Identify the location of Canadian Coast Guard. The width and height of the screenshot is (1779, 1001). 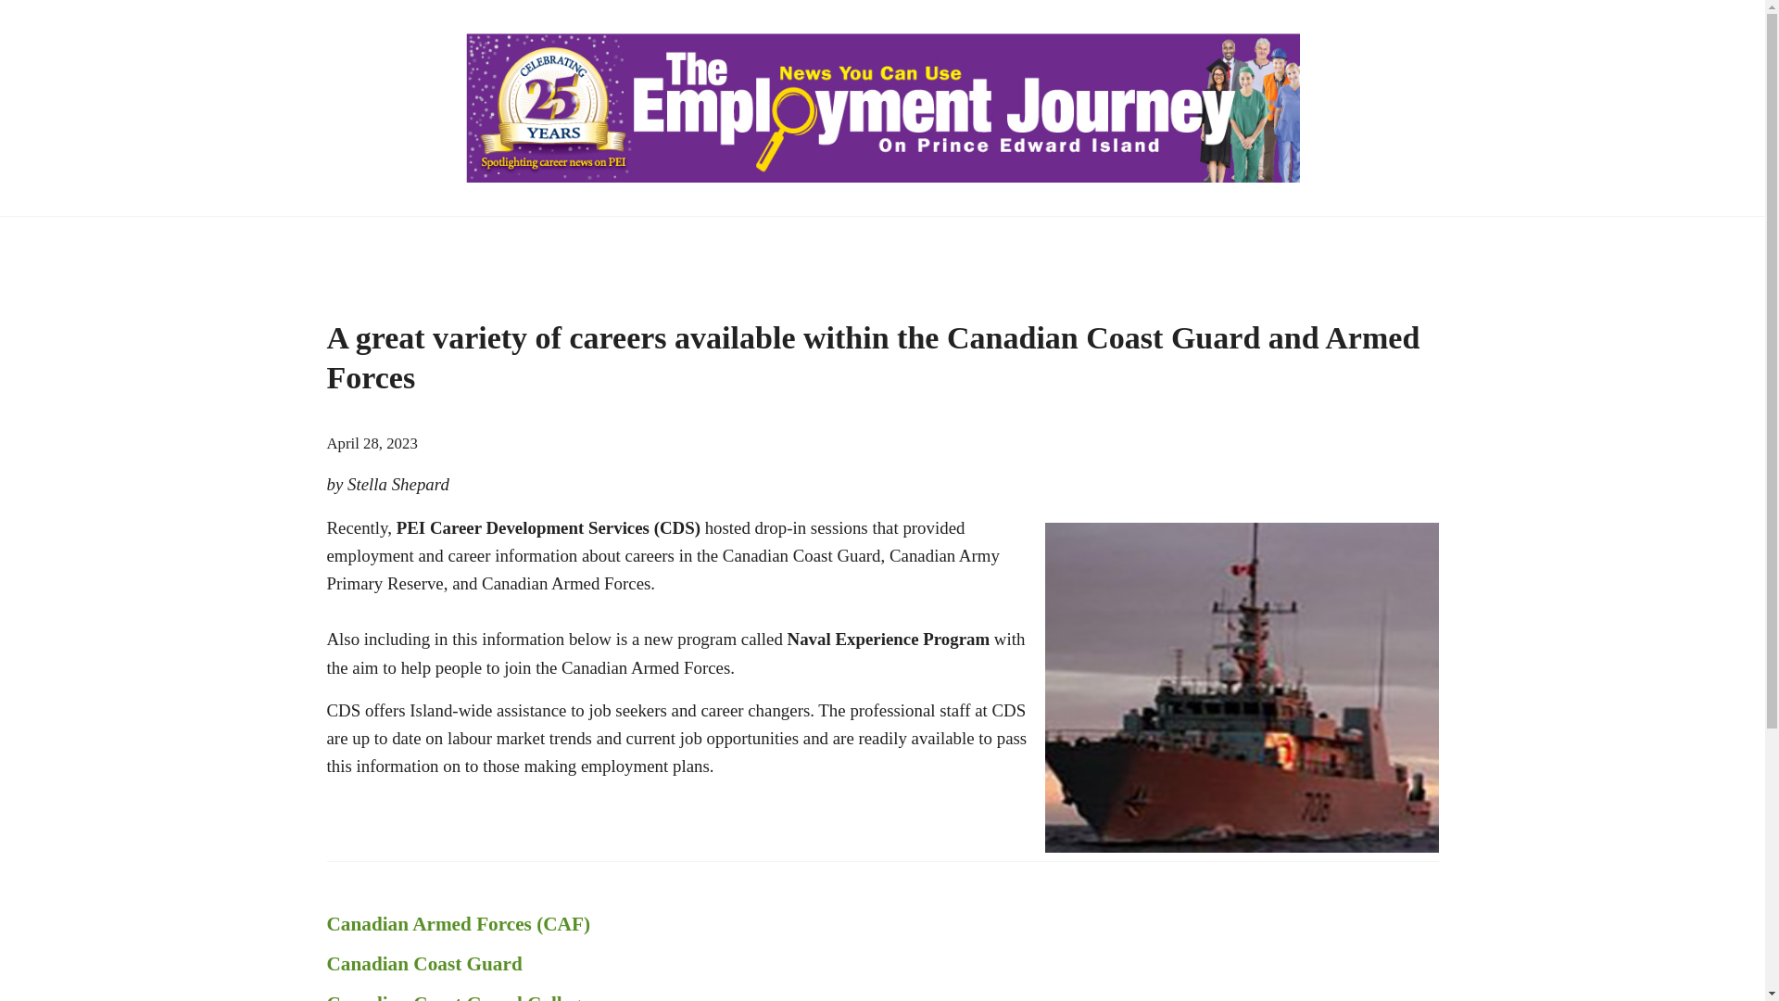
(881, 964).